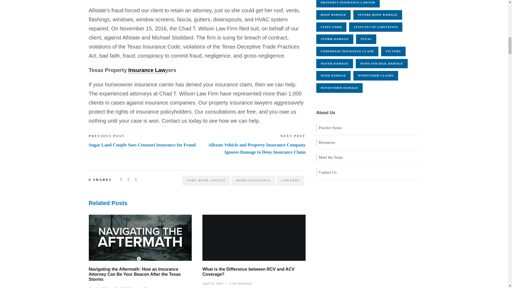 The height and width of the screenshot is (288, 512). Describe the element at coordinates (241, 283) in the screenshot. I see `Posts by Colin Njemanze` at that location.